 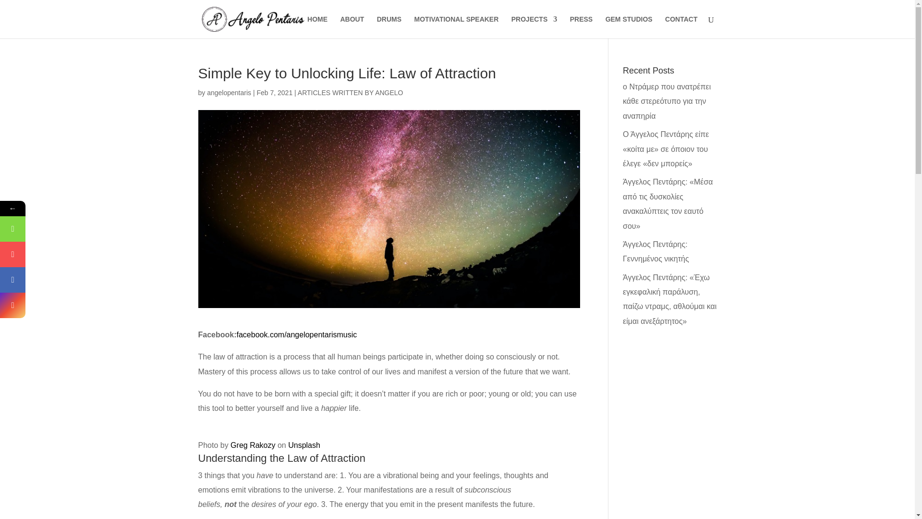 I want to click on PRESS, so click(x=581, y=27).